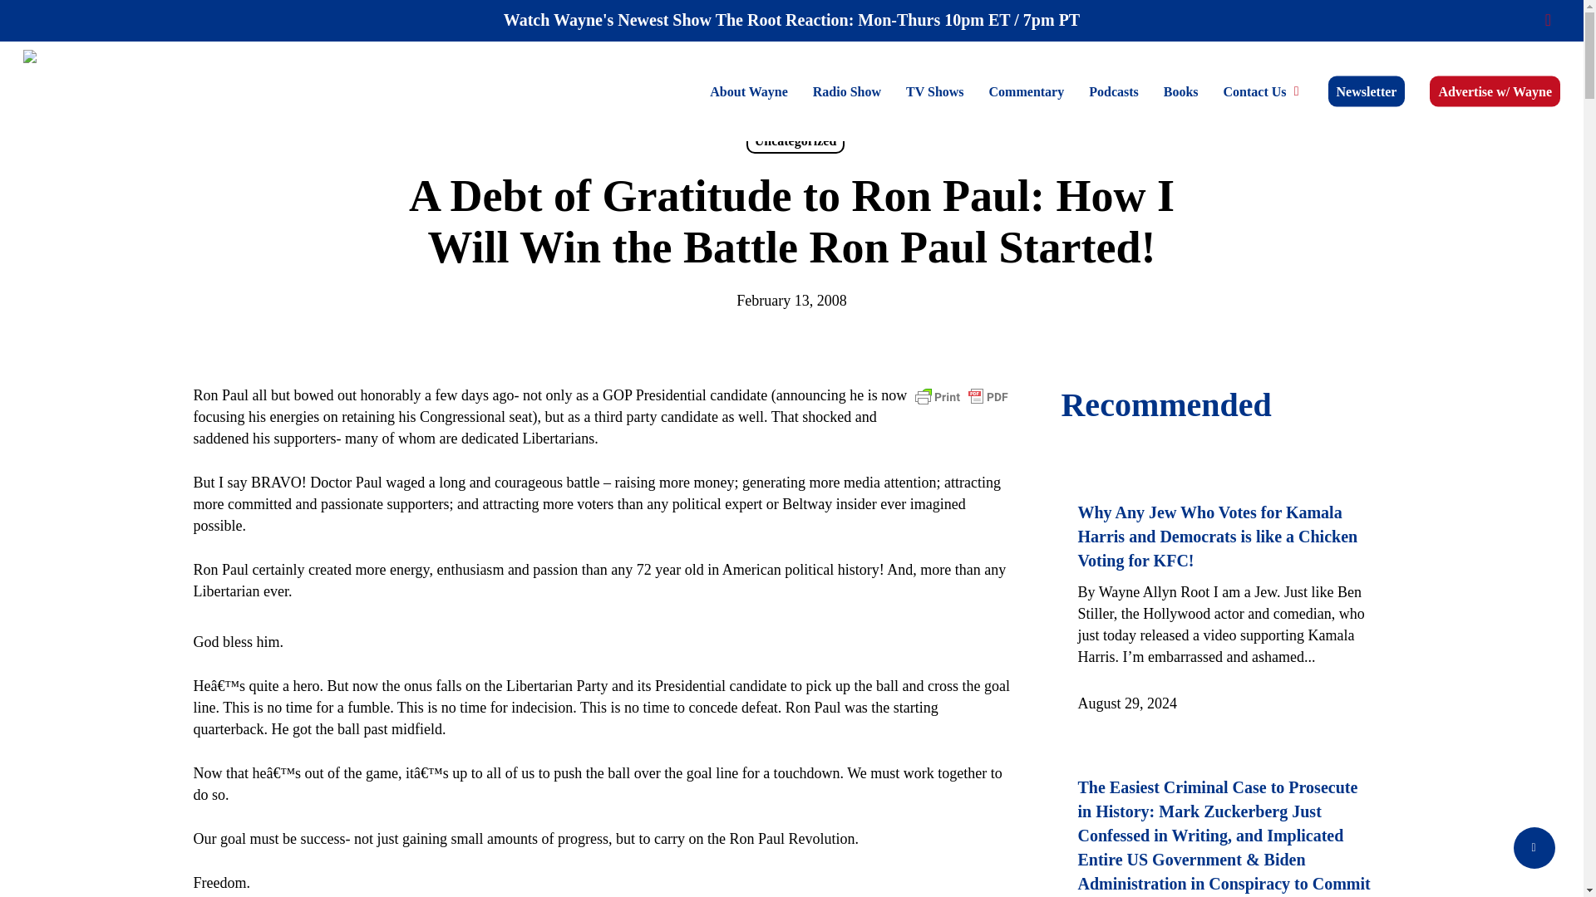 The width and height of the screenshot is (1596, 897). What do you see at coordinates (1367, 91) in the screenshot?
I see `Newsletter` at bounding box center [1367, 91].